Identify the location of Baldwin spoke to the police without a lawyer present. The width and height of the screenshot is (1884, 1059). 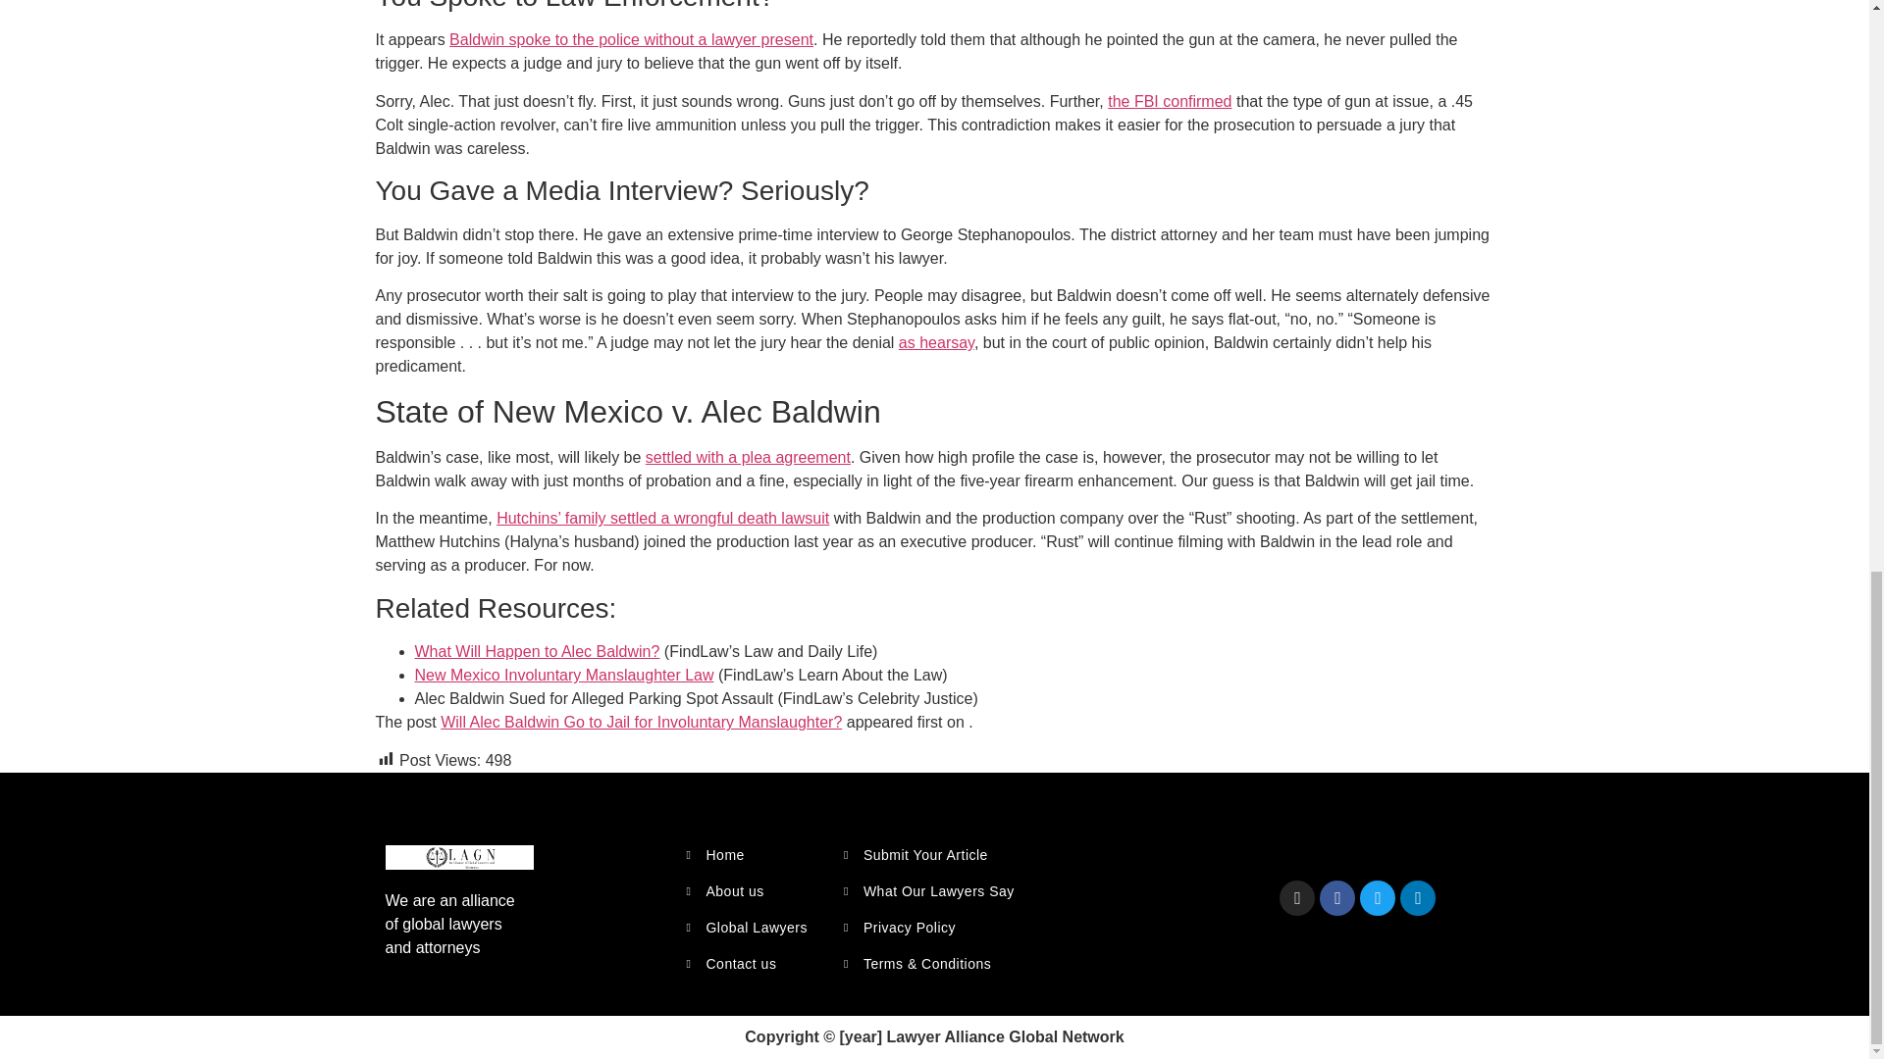
(632, 39).